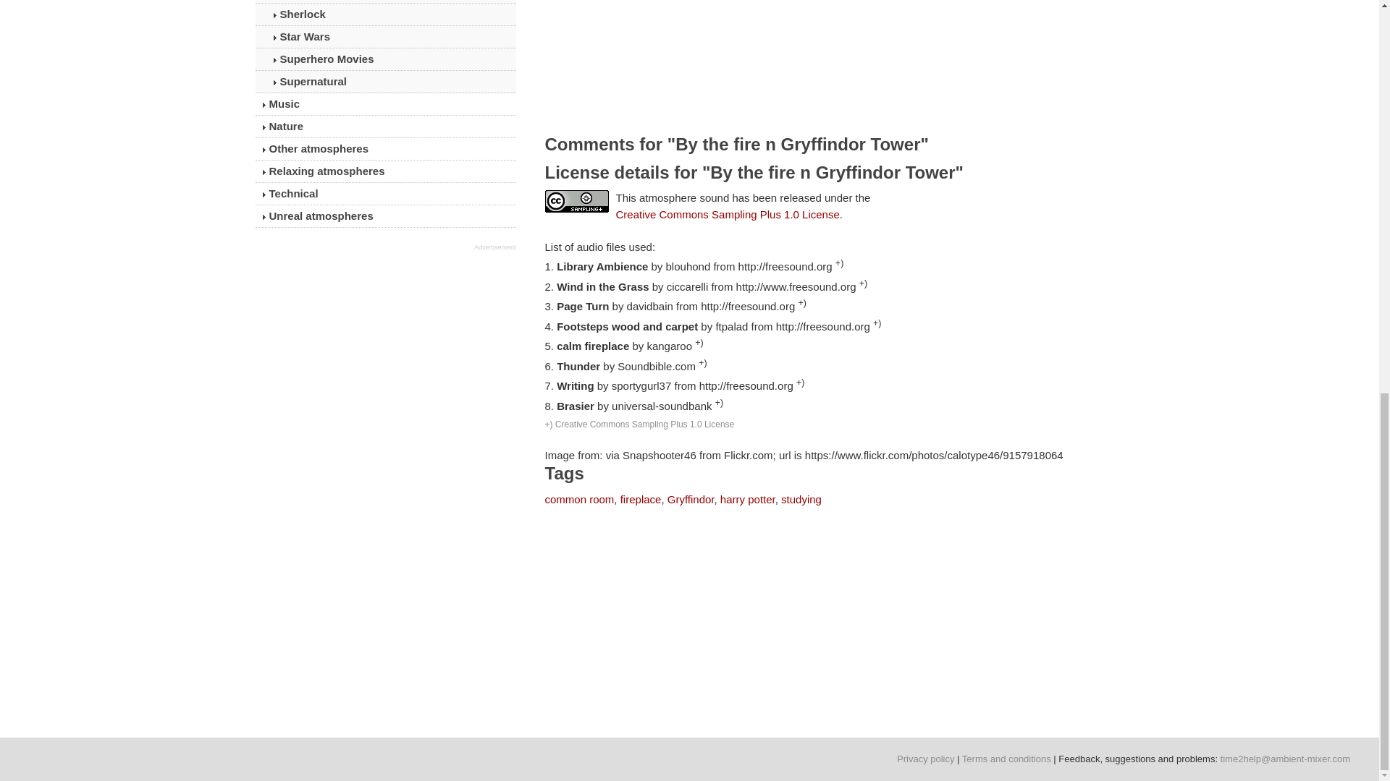 This screenshot has height=781, width=1390. What do you see at coordinates (385, 36) in the screenshot?
I see `Star Wars themed sounds` at bounding box center [385, 36].